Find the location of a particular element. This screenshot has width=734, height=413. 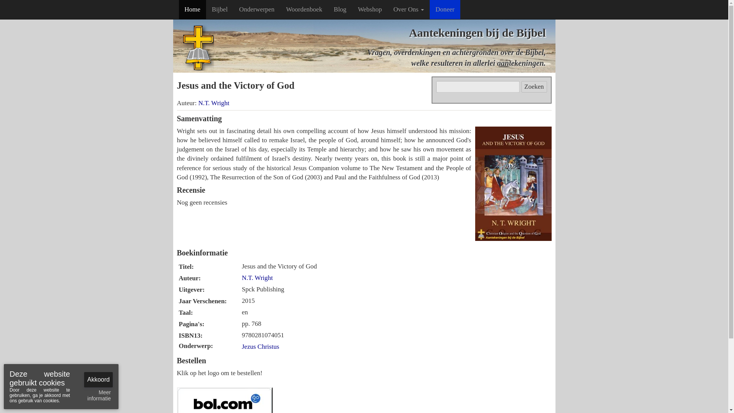

N.T. Wright is located at coordinates (213, 103).